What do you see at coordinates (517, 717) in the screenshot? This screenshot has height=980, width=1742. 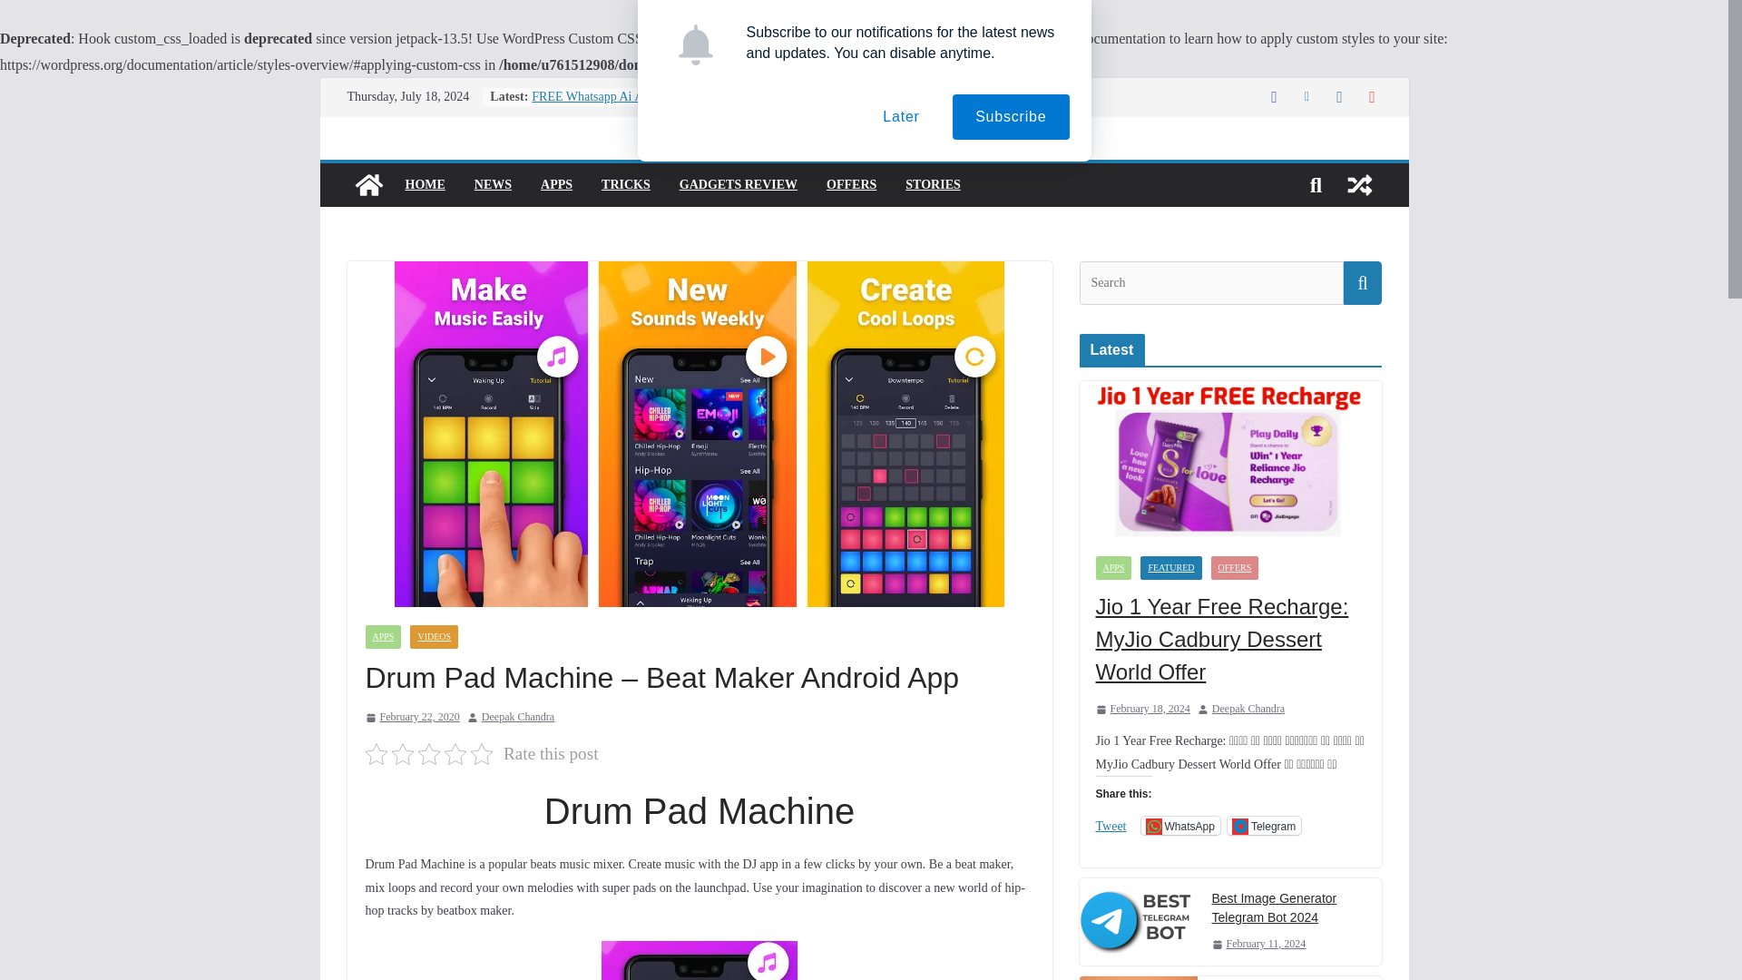 I see `Deepak Chandra` at bounding box center [517, 717].